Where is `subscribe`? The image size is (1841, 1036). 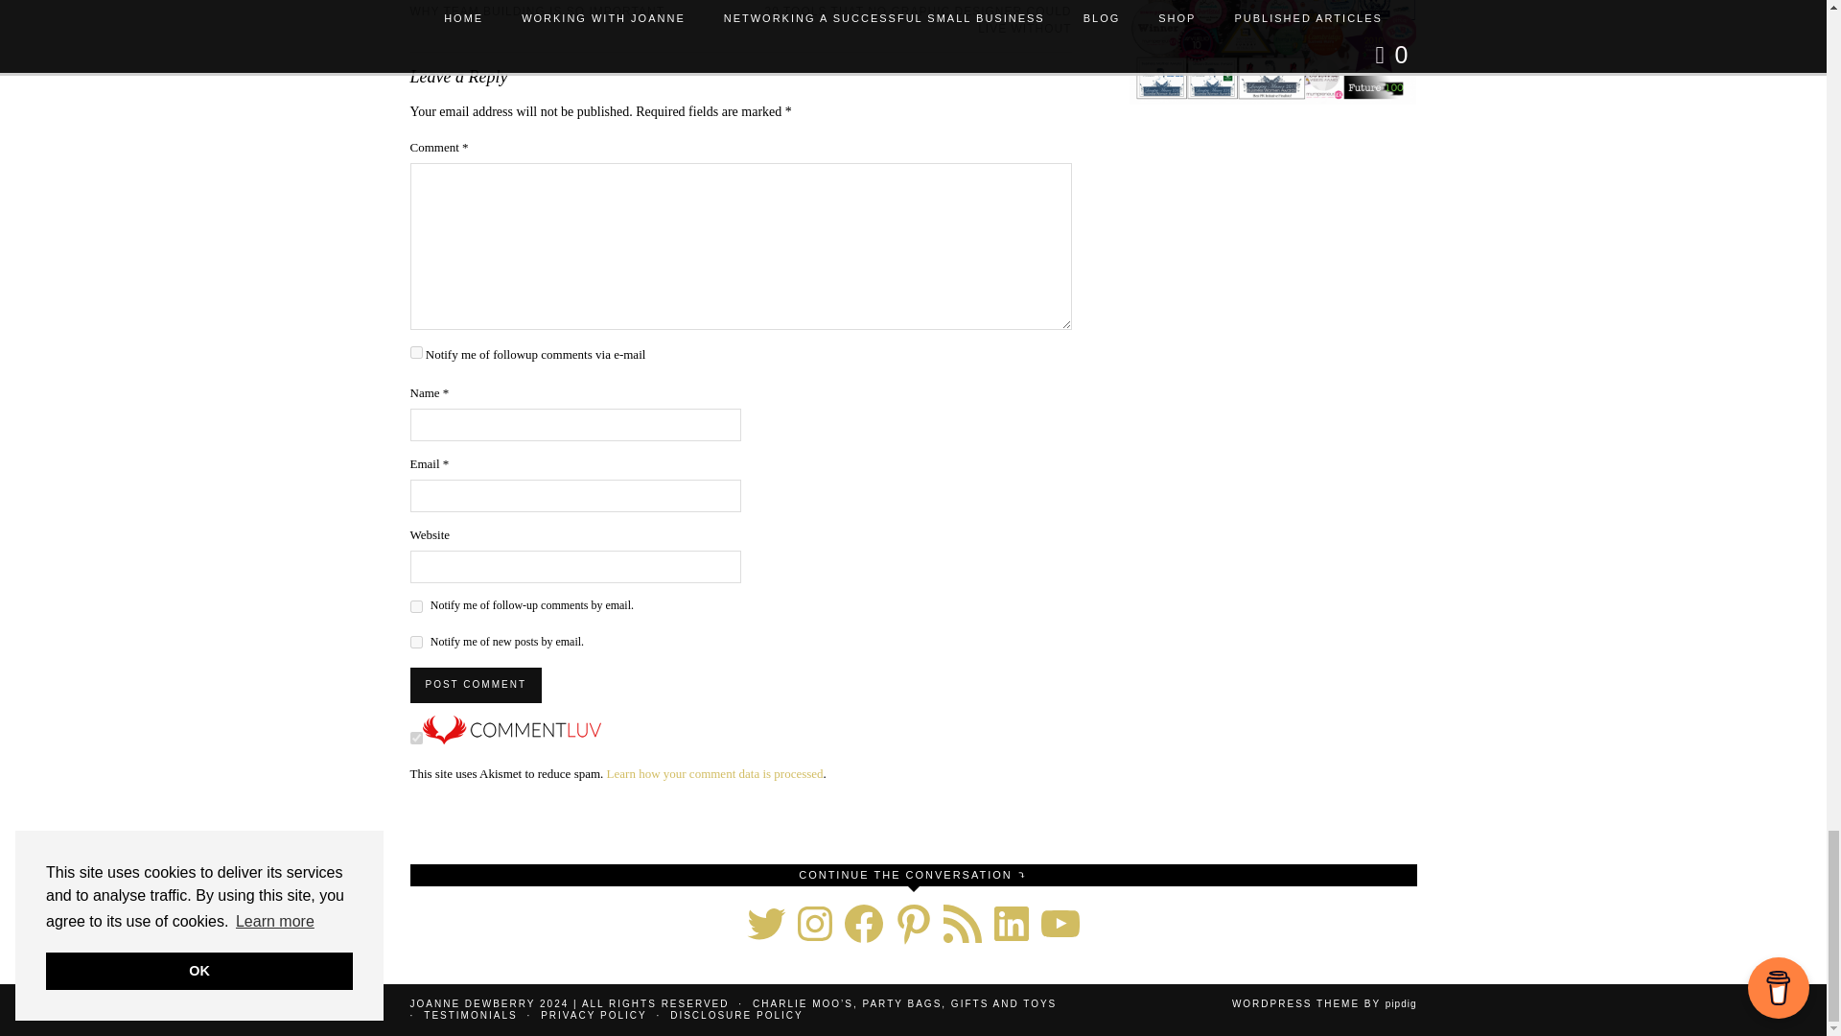
subscribe is located at coordinates (416, 606).